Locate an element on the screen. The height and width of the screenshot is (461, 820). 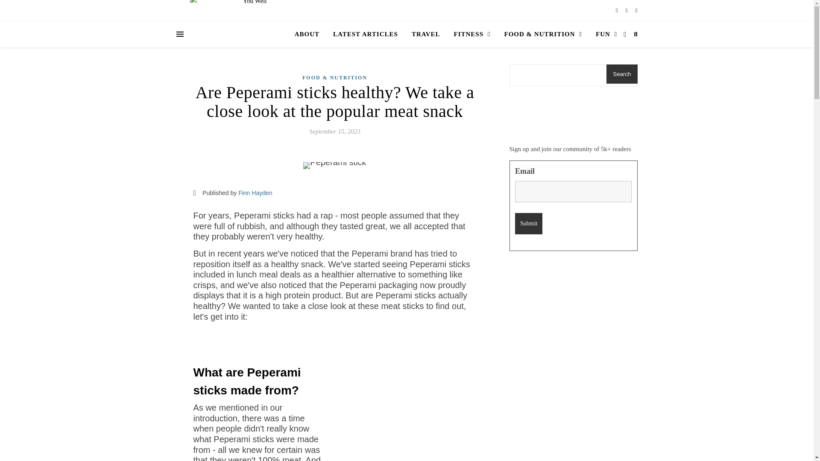
LATEST ARTICLES is located at coordinates (366, 34).